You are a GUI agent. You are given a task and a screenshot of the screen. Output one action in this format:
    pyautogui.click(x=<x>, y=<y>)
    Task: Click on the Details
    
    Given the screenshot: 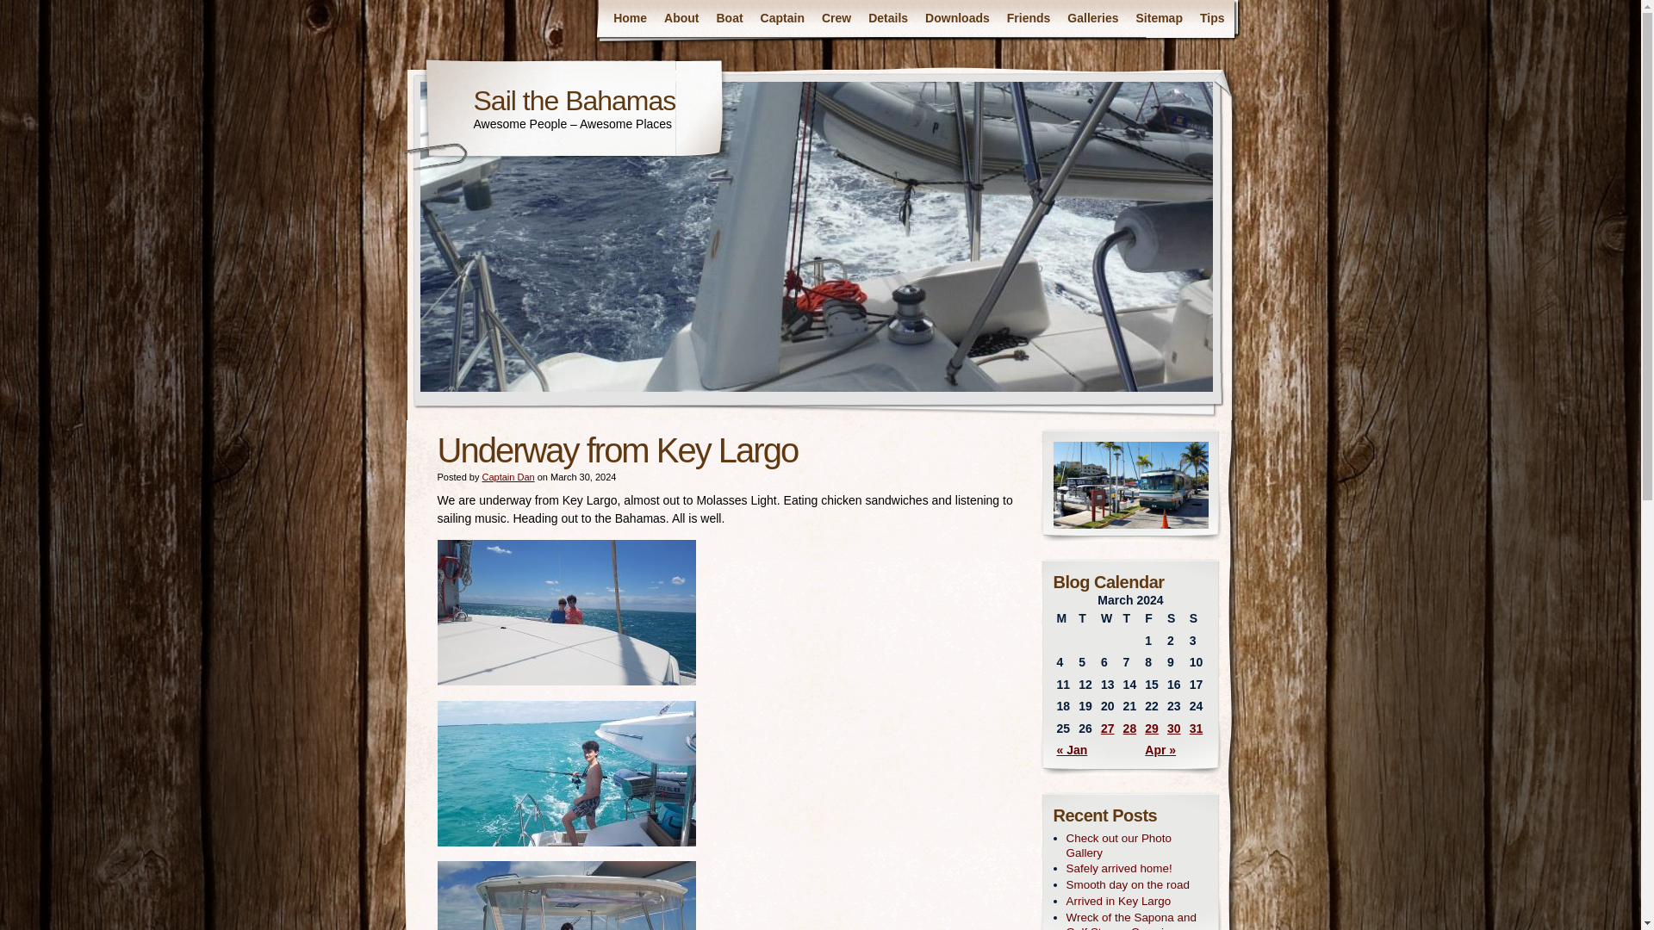 What is the action you would take?
    pyautogui.click(x=887, y=19)
    